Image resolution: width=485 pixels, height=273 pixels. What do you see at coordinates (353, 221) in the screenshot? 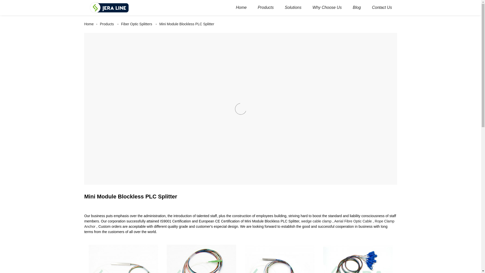
I see `Aerial Fibre Optic Cable` at bounding box center [353, 221].